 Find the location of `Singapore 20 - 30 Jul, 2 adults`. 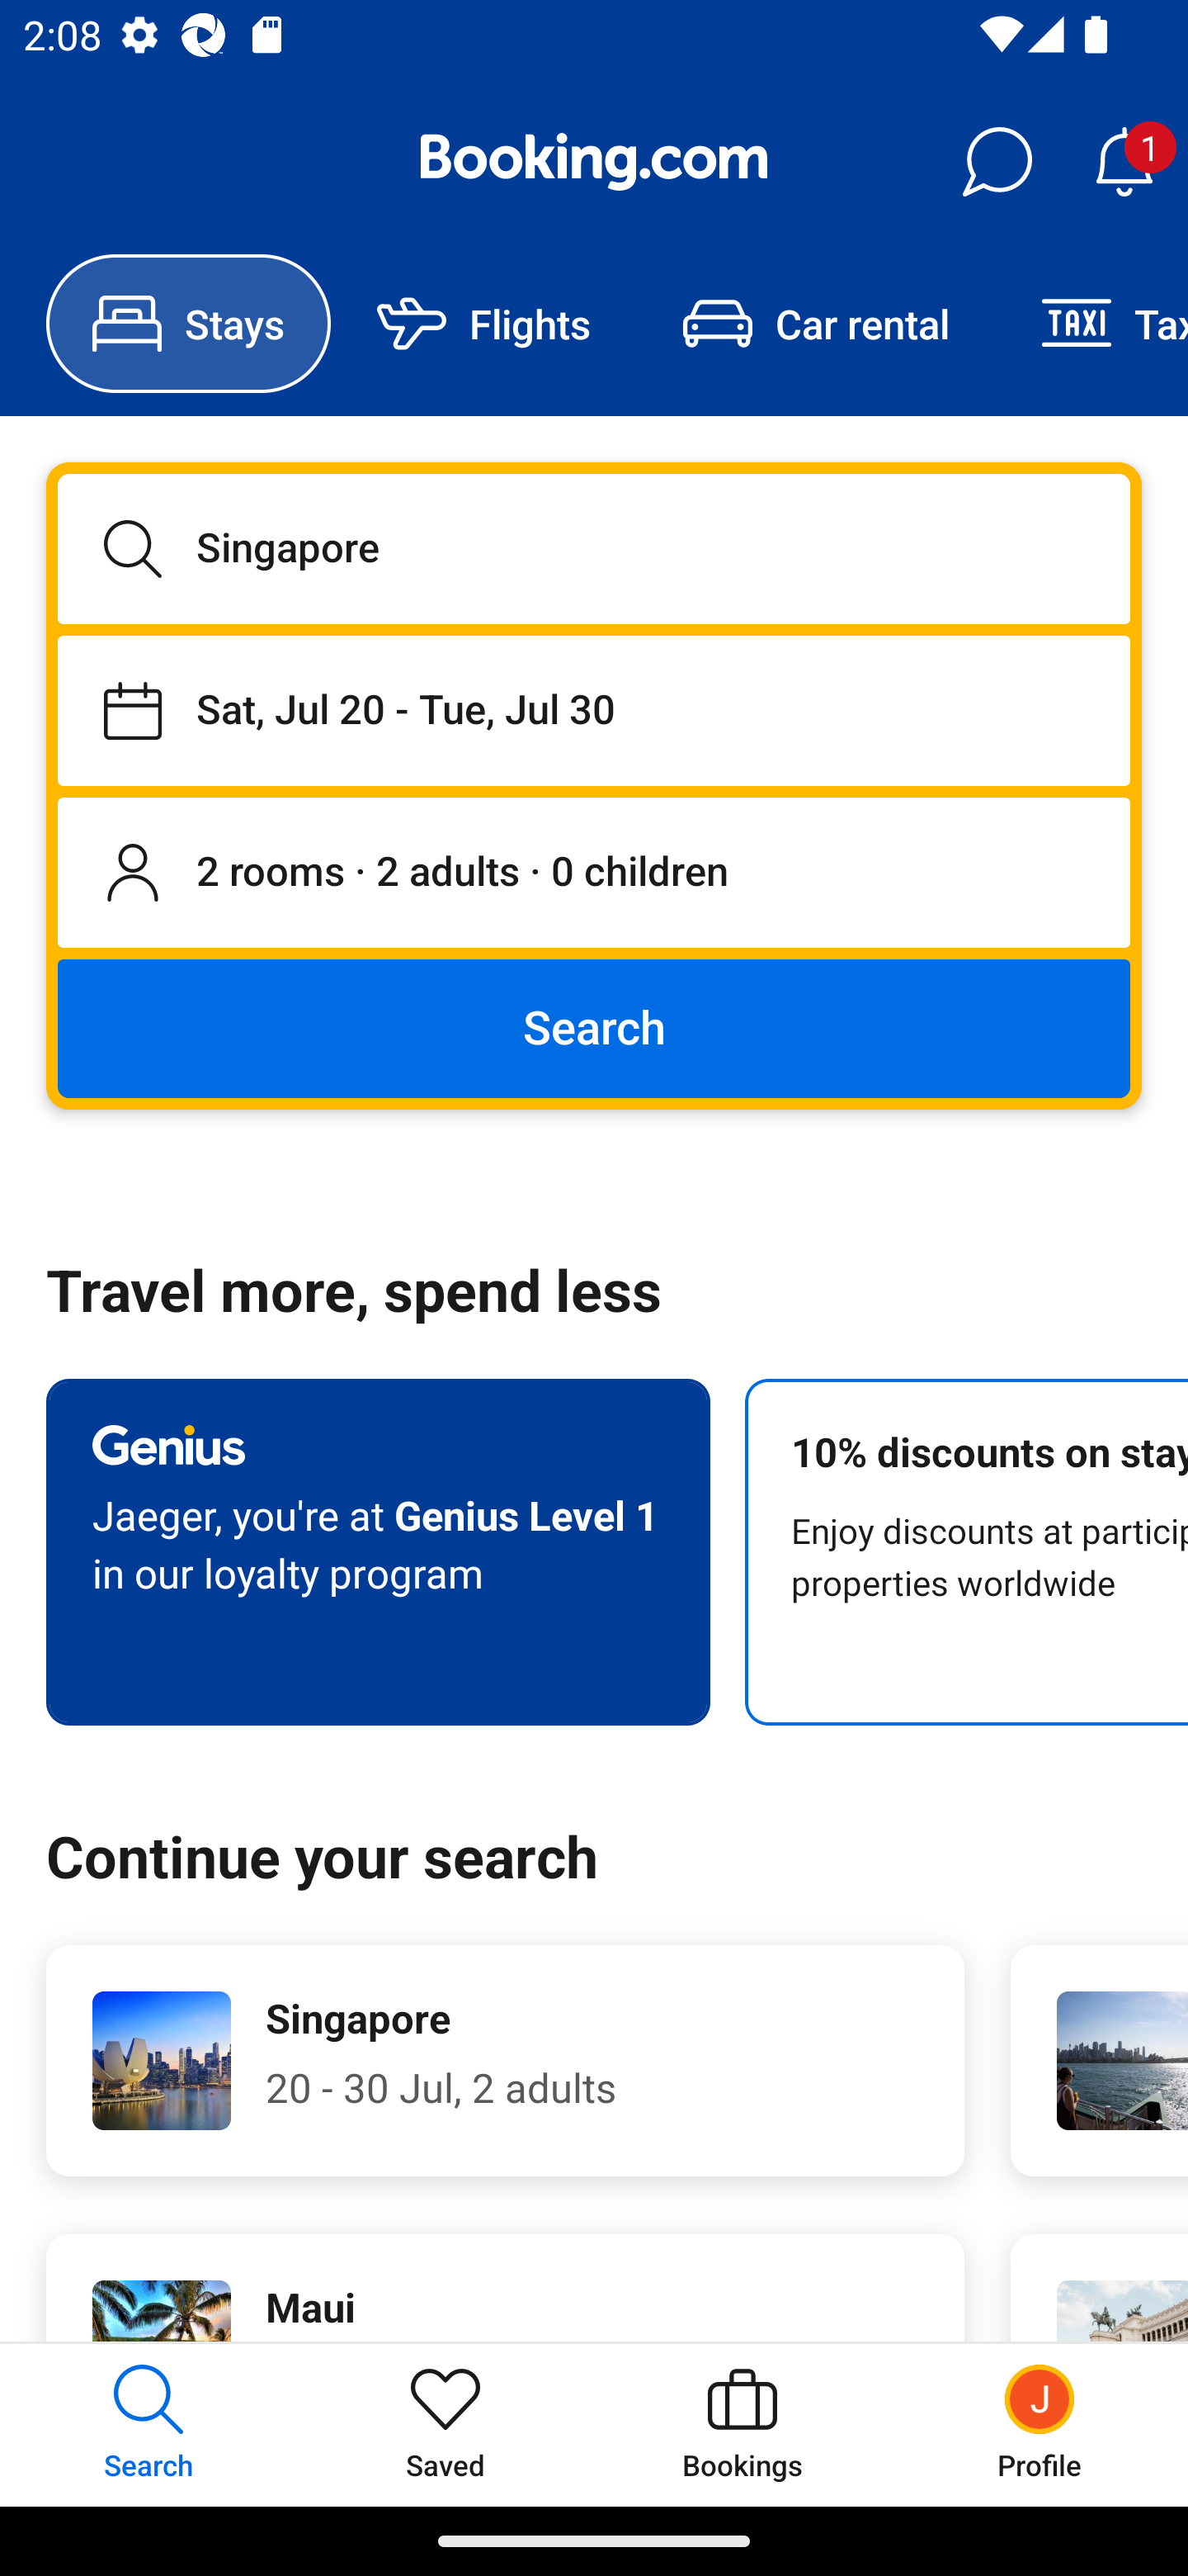

Singapore 20 - 30 Jul, 2 adults is located at coordinates (505, 2061).